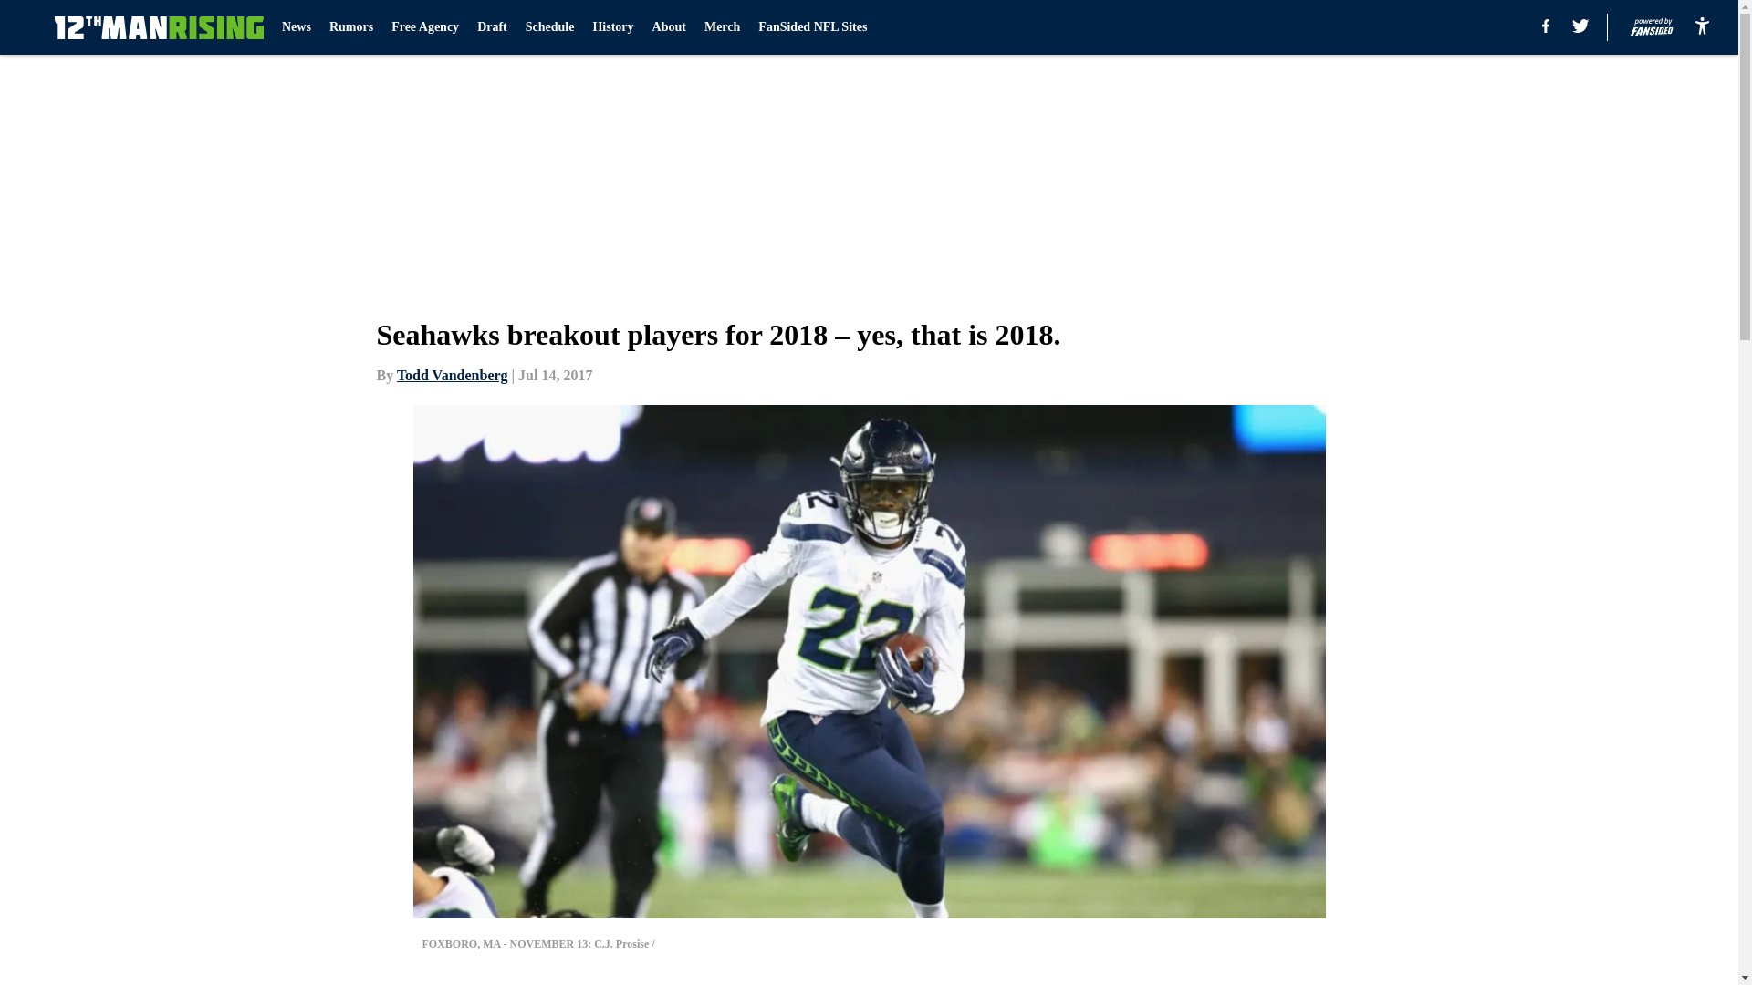 The width and height of the screenshot is (1752, 985). I want to click on About, so click(669, 27).